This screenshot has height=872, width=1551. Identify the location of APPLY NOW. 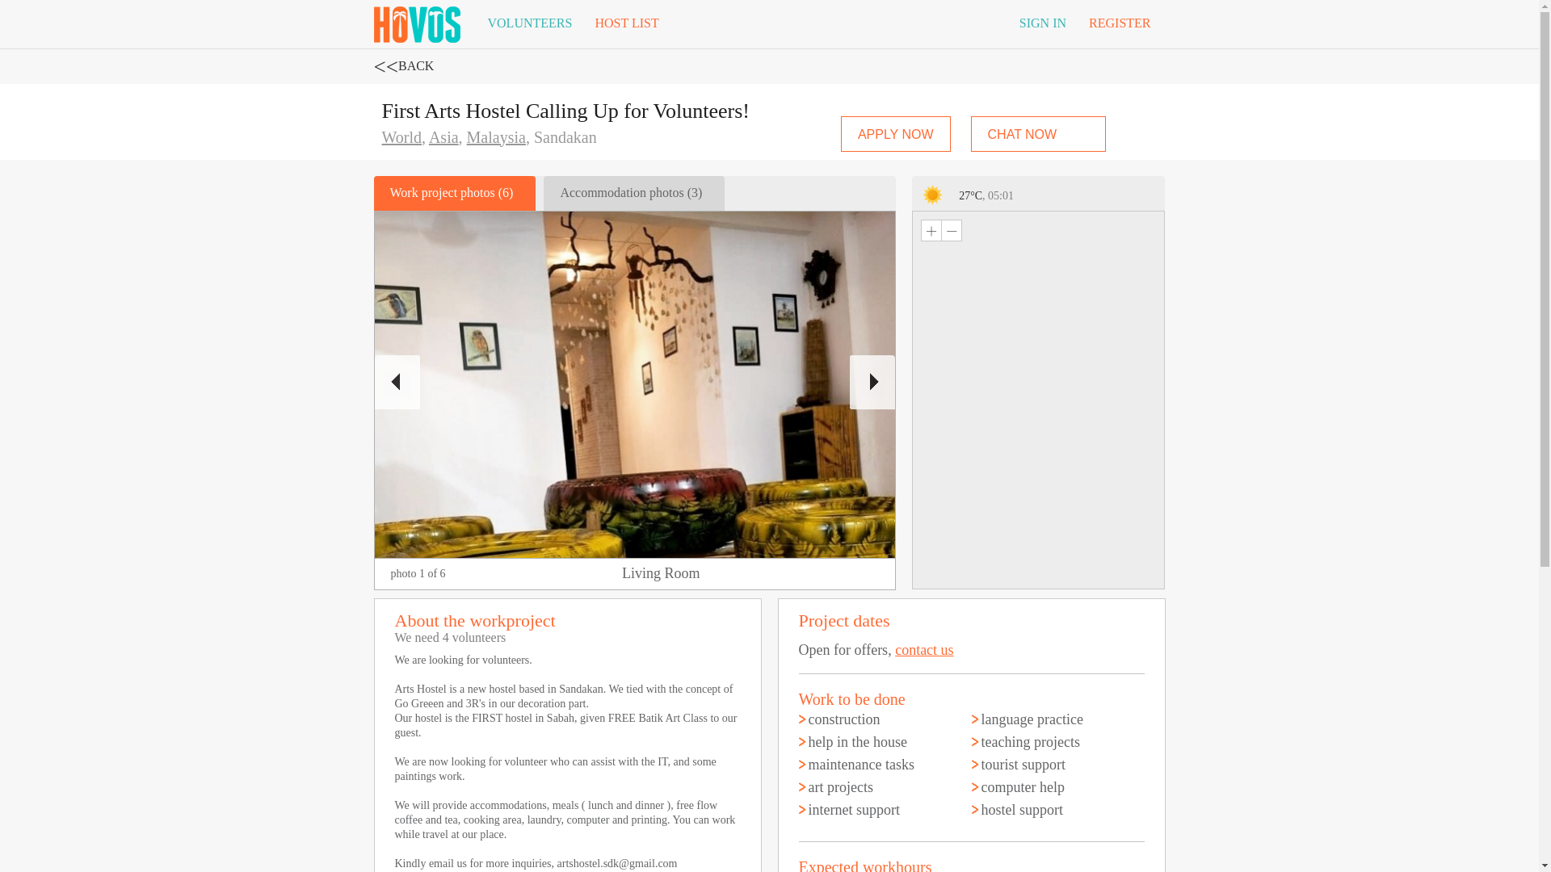
(895, 133).